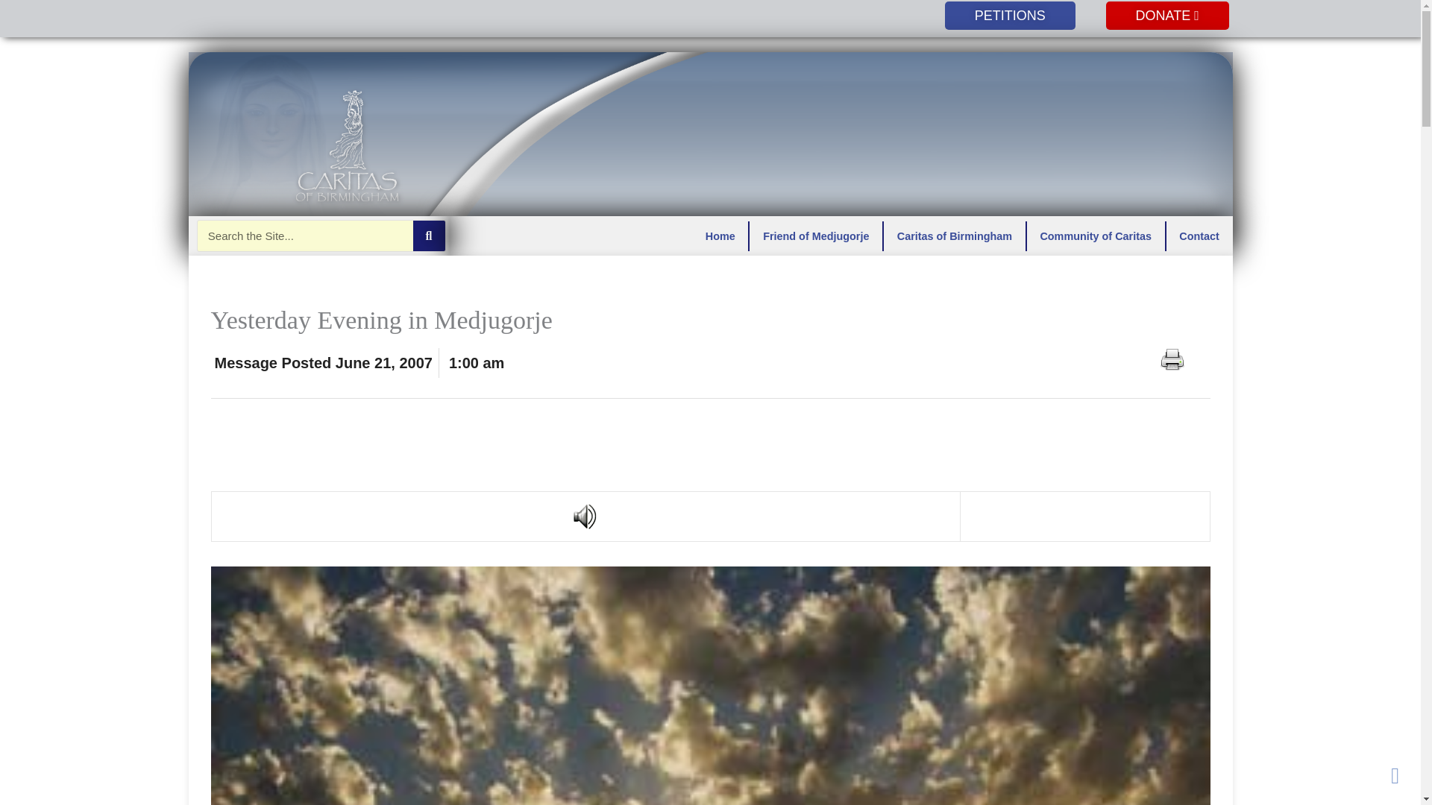  What do you see at coordinates (1010, 15) in the screenshot?
I see `PETITIONS` at bounding box center [1010, 15].